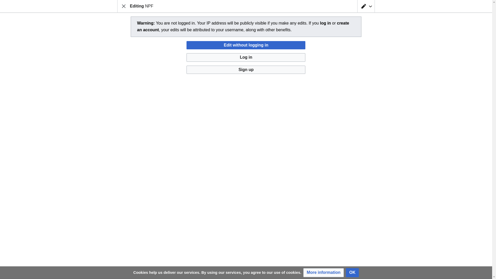  I want to click on Close, so click(124, 6).